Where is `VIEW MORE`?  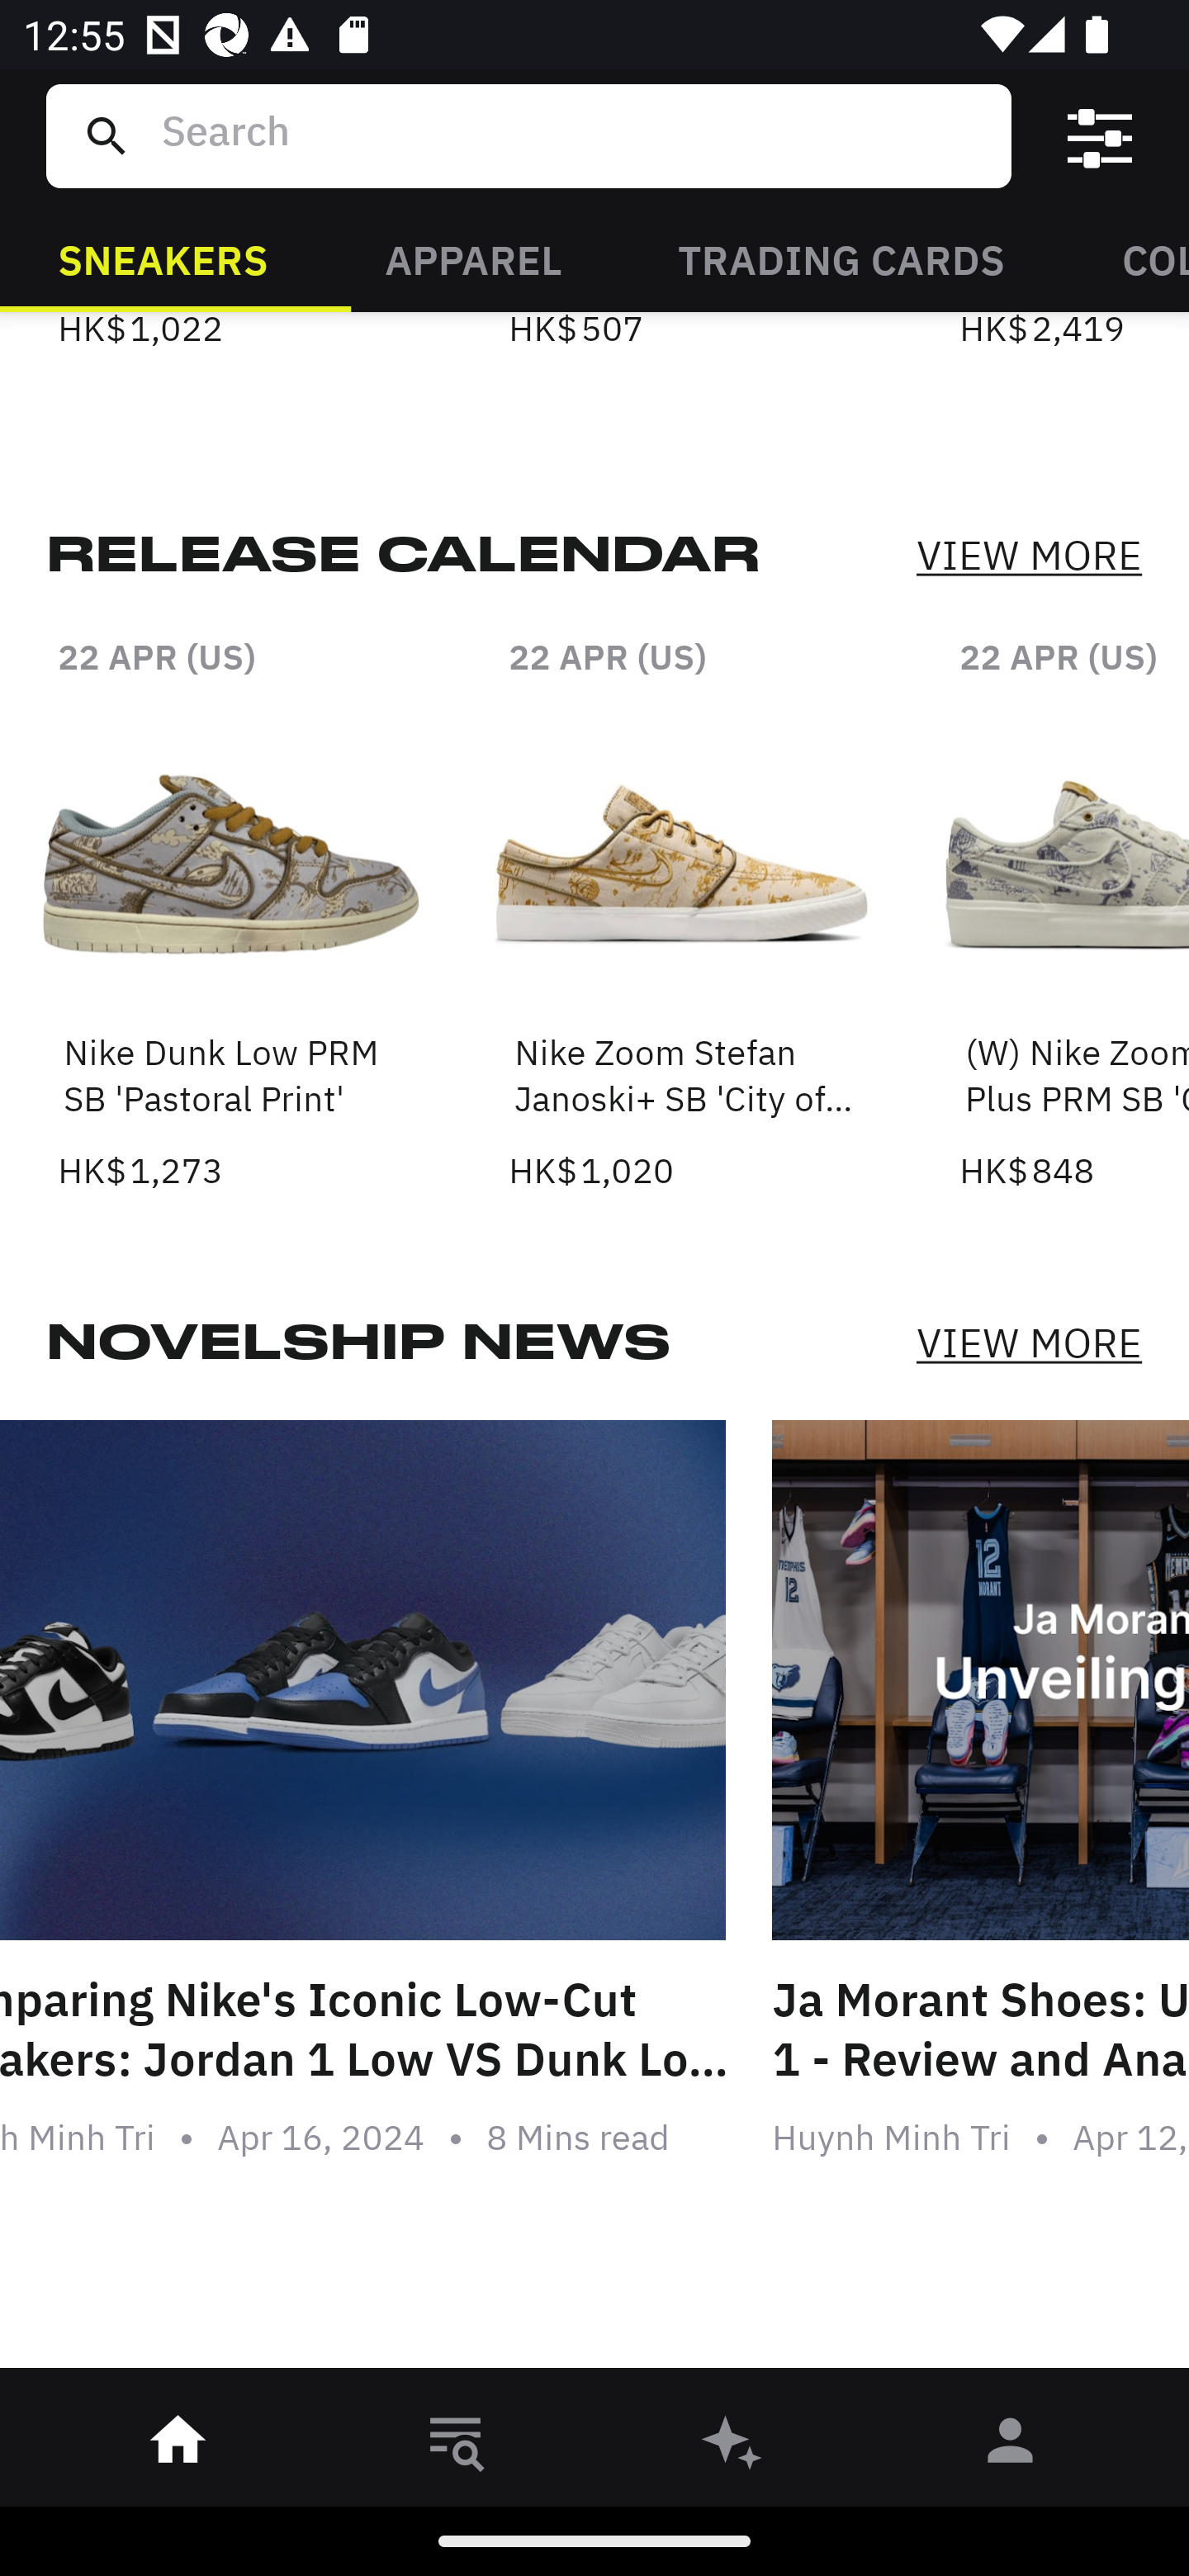 VIEW MORE is located at coordinates (1029, 556).